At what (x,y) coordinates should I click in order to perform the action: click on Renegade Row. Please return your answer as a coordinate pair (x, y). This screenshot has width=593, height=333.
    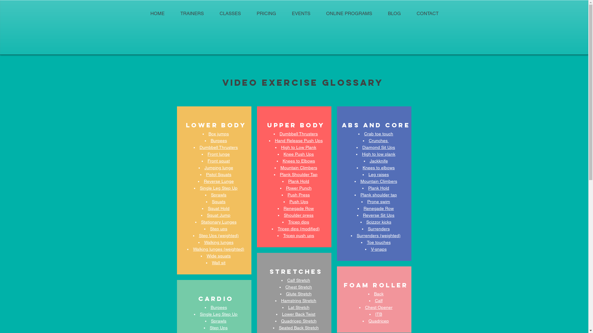
    Looking at the image, I should click on (379, 208).